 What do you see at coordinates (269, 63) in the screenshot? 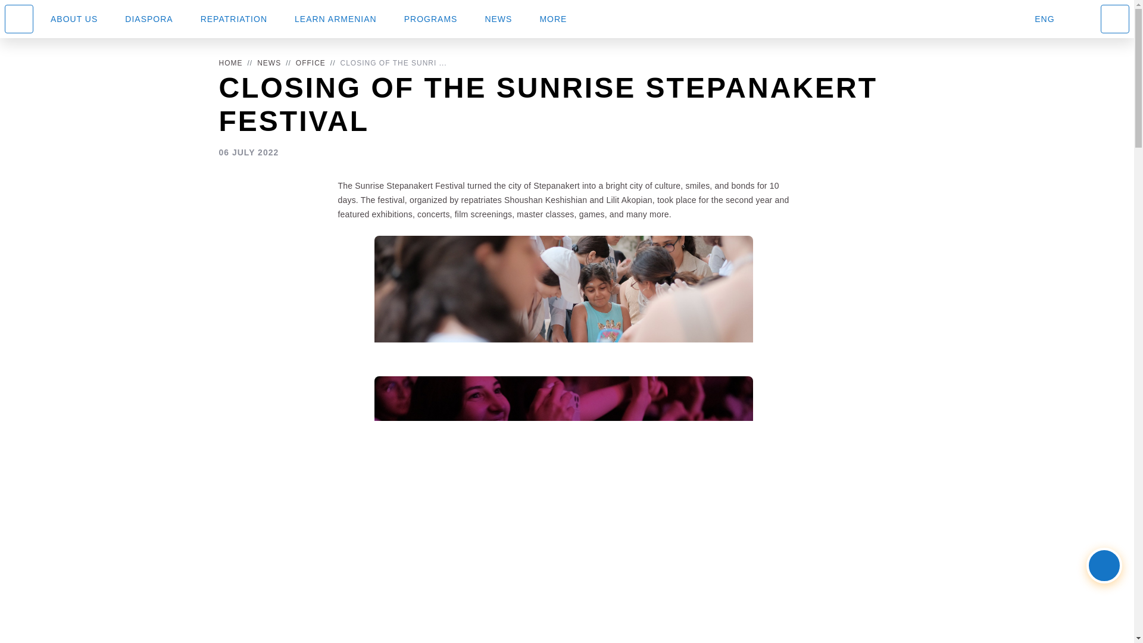
I see `NEWS` at bounding box center [269, 63].